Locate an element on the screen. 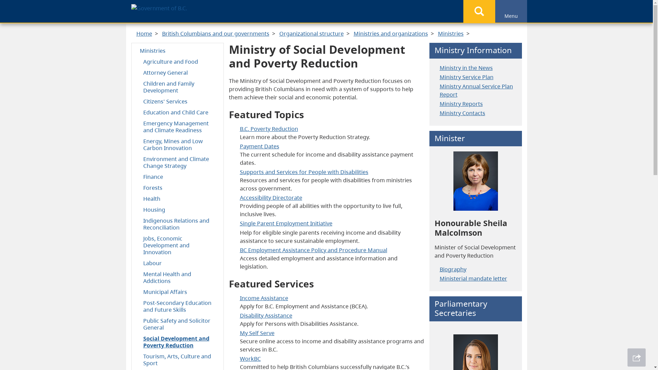 The width and height of the screenshot is (658, 370). Post-Secondary Education and Future Skills is located at coordinates (178, 306).